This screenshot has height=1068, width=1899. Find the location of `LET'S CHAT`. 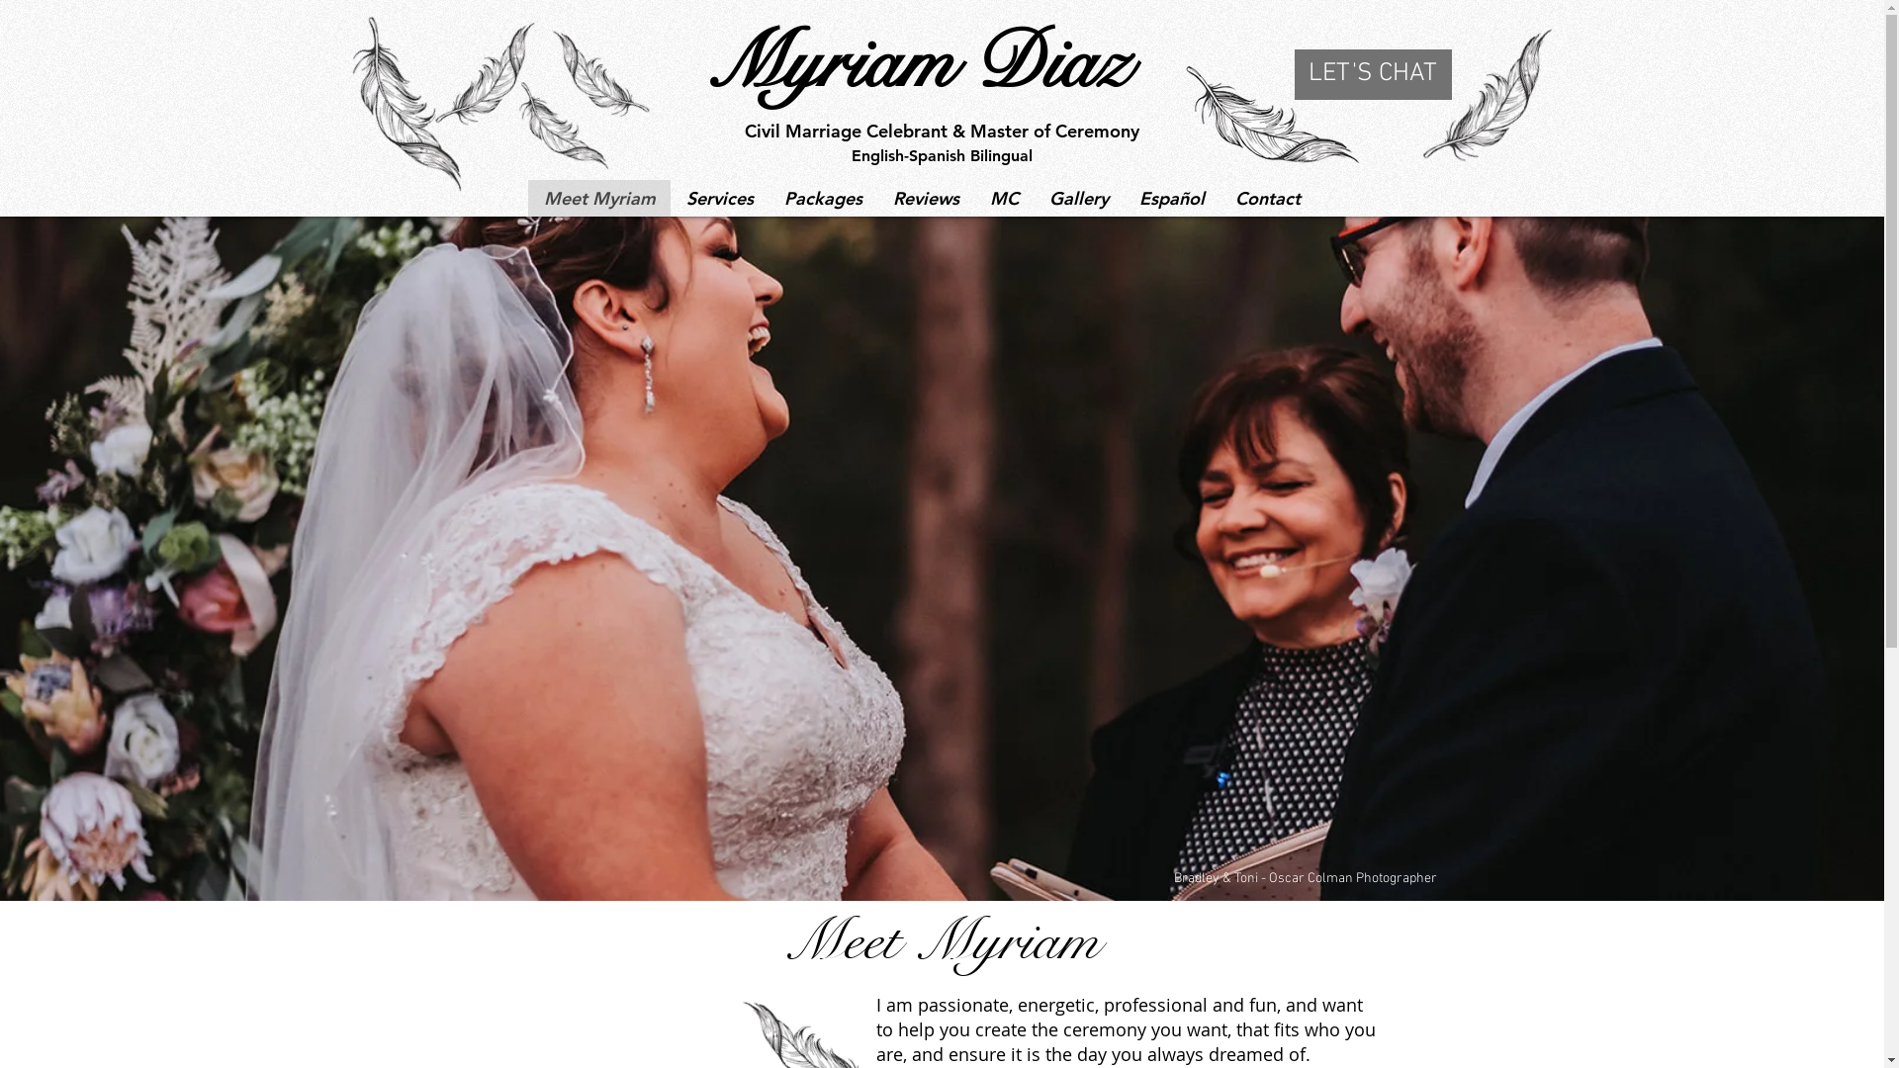

LET'S CHAT is located at coordinates (1373, 75).